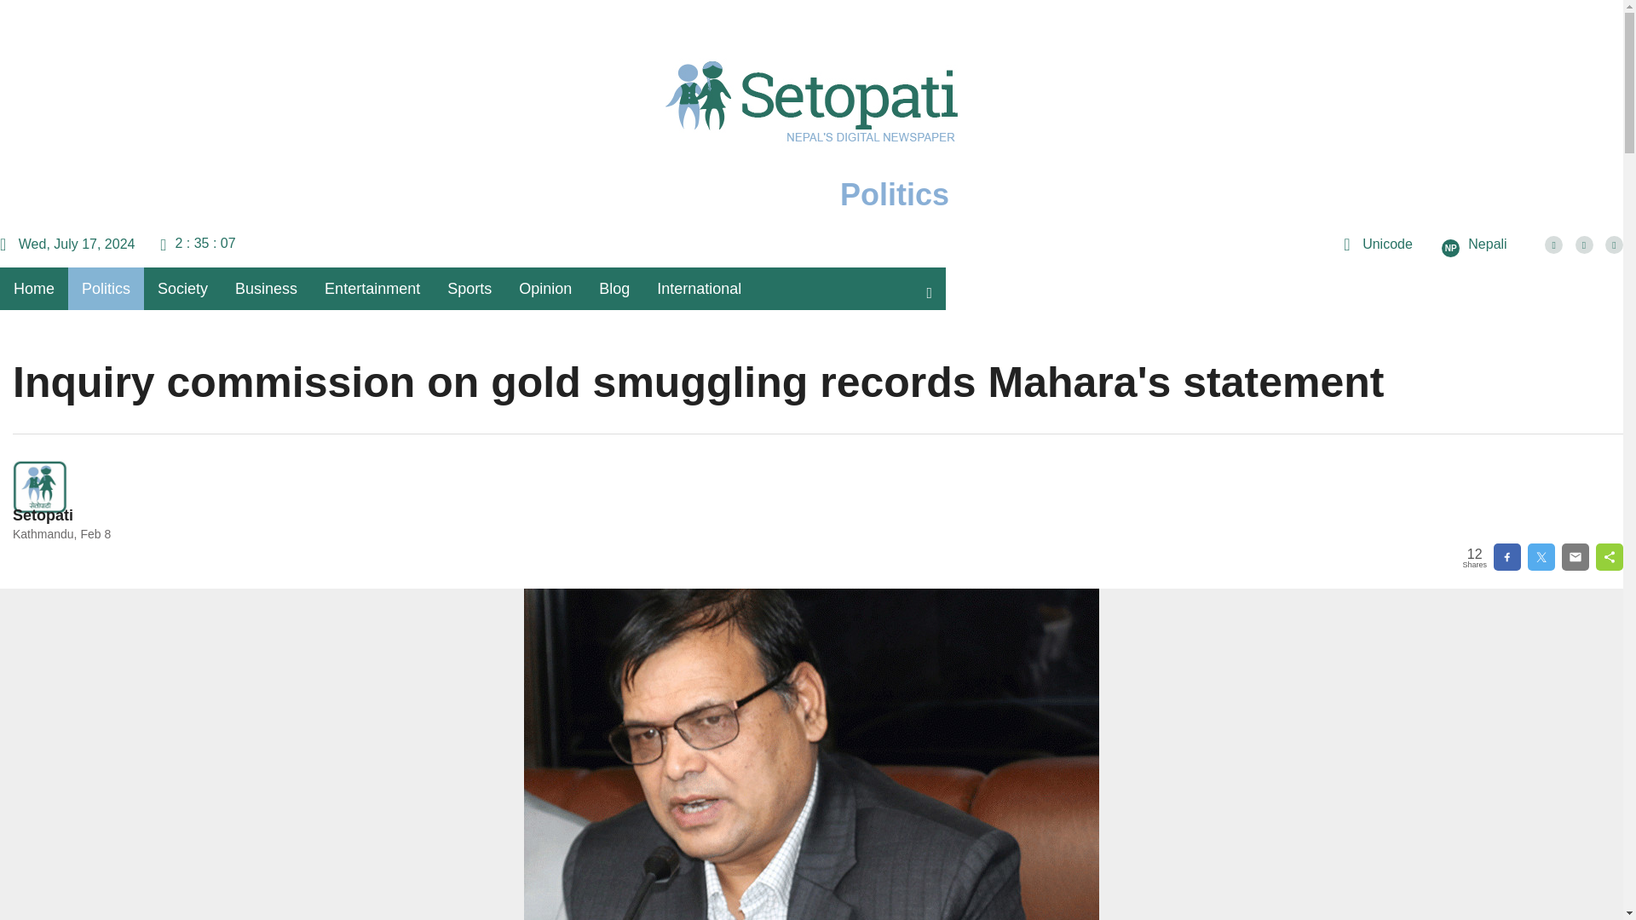 Image resolution: width=1636 pixels, height=920 pixels. Describe the element at coordinates (613, 288) in the screenshot. I see `Blog` at that location.